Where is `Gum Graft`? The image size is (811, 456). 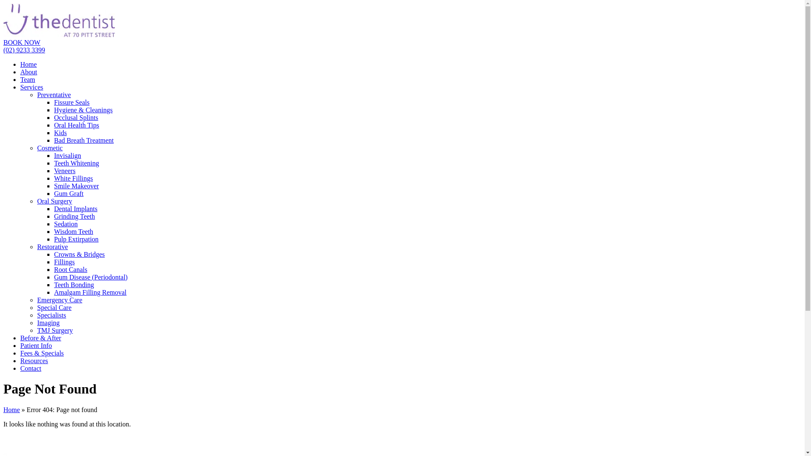 Gum Graft is located at coordinates (69, 193).